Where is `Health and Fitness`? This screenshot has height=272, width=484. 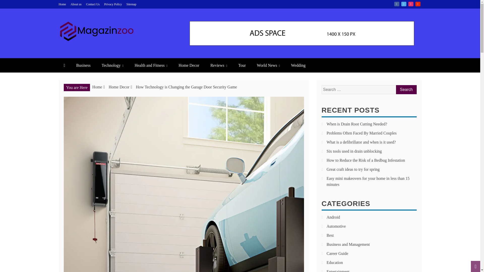
Health and Fitness is located at coordinates (151, 65).